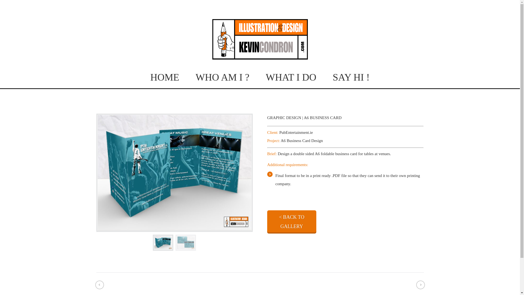  Describe the element at coordinates (165, 77) in the screenshot. I see `HOME` at that location.